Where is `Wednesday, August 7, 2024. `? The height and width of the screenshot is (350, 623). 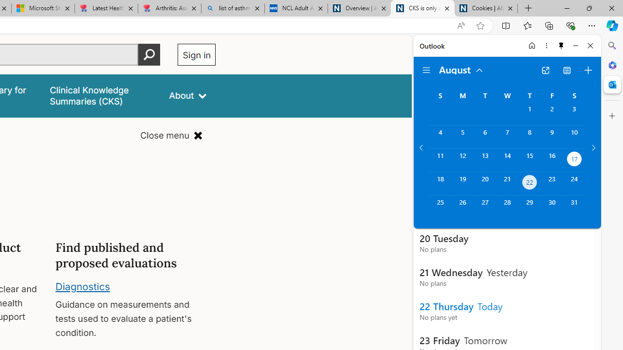 Wednesday, August 7, 2024.  is located at coordinates (507, 137).